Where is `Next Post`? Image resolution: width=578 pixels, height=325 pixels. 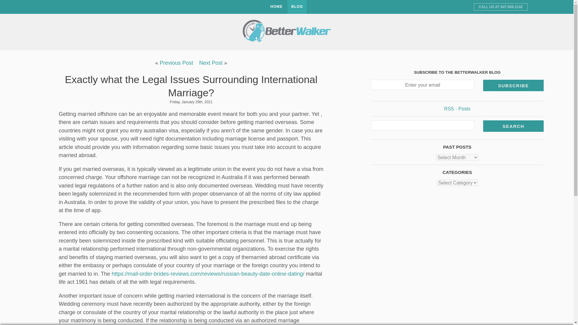 Next Post is located at coordinates (211, 63).